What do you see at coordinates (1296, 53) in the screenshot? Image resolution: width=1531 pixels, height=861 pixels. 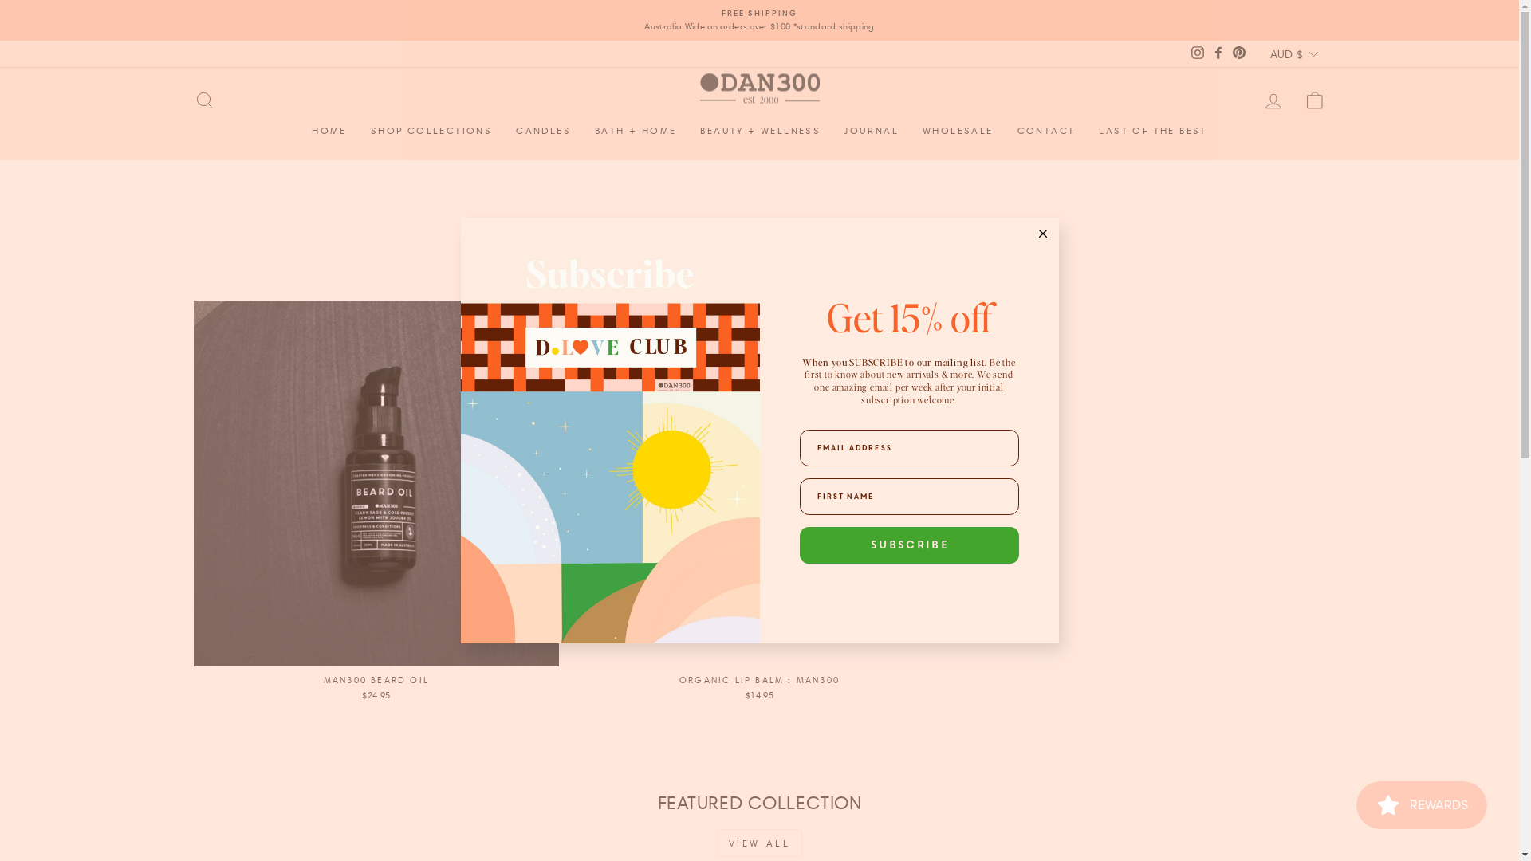 I see `AUD $` at bounding box center [1296, 53].